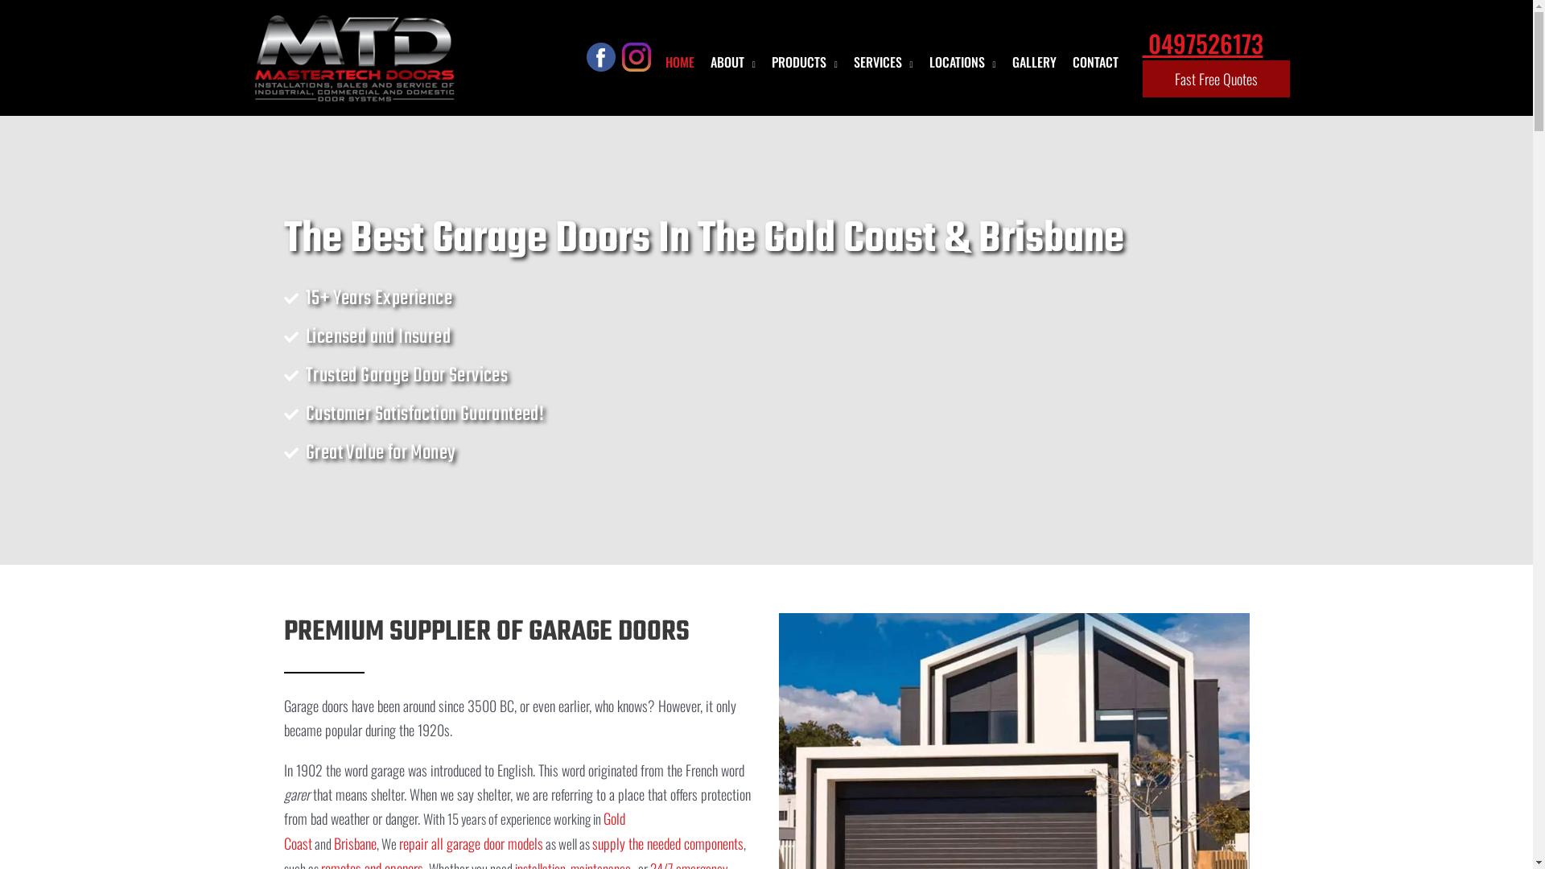  What do you see at coordinates (962, 58) in the screenshot?
I see `LOCATIONS` at bounding box center [962, 58].